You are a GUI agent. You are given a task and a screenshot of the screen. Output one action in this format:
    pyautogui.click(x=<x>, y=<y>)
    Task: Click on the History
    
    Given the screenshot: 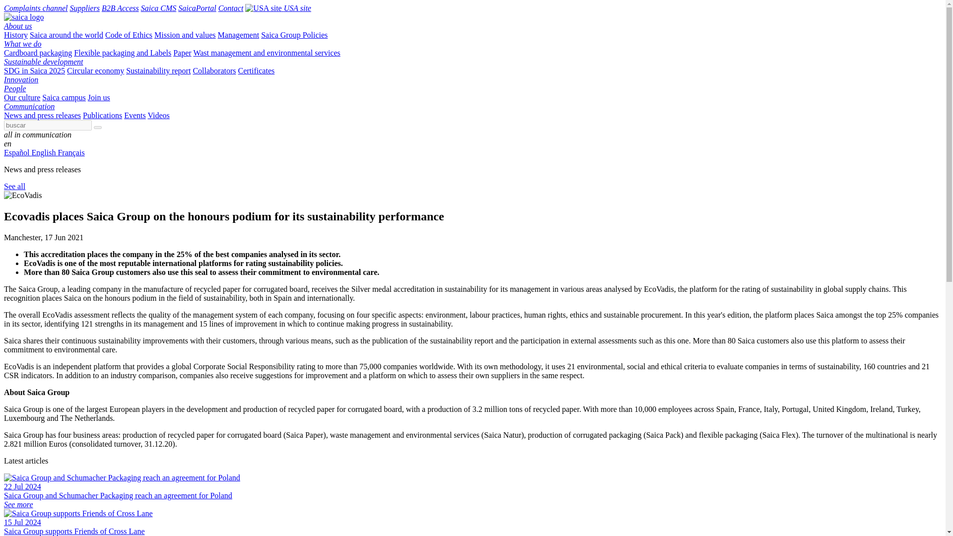 What is the action you would take?
    pyautogui.click(x=15, y=35)
    